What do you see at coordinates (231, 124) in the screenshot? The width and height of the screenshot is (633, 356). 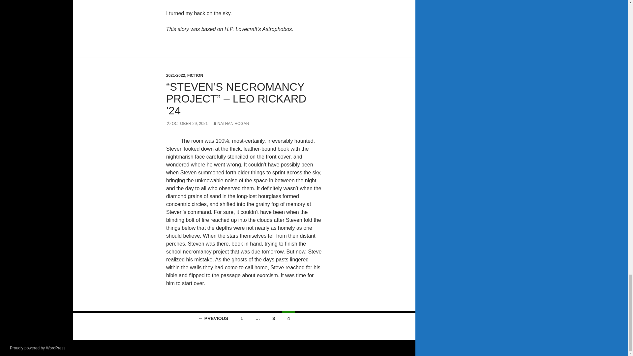 I see `NATHAN HOGAN` at bounding box center [231, 124].